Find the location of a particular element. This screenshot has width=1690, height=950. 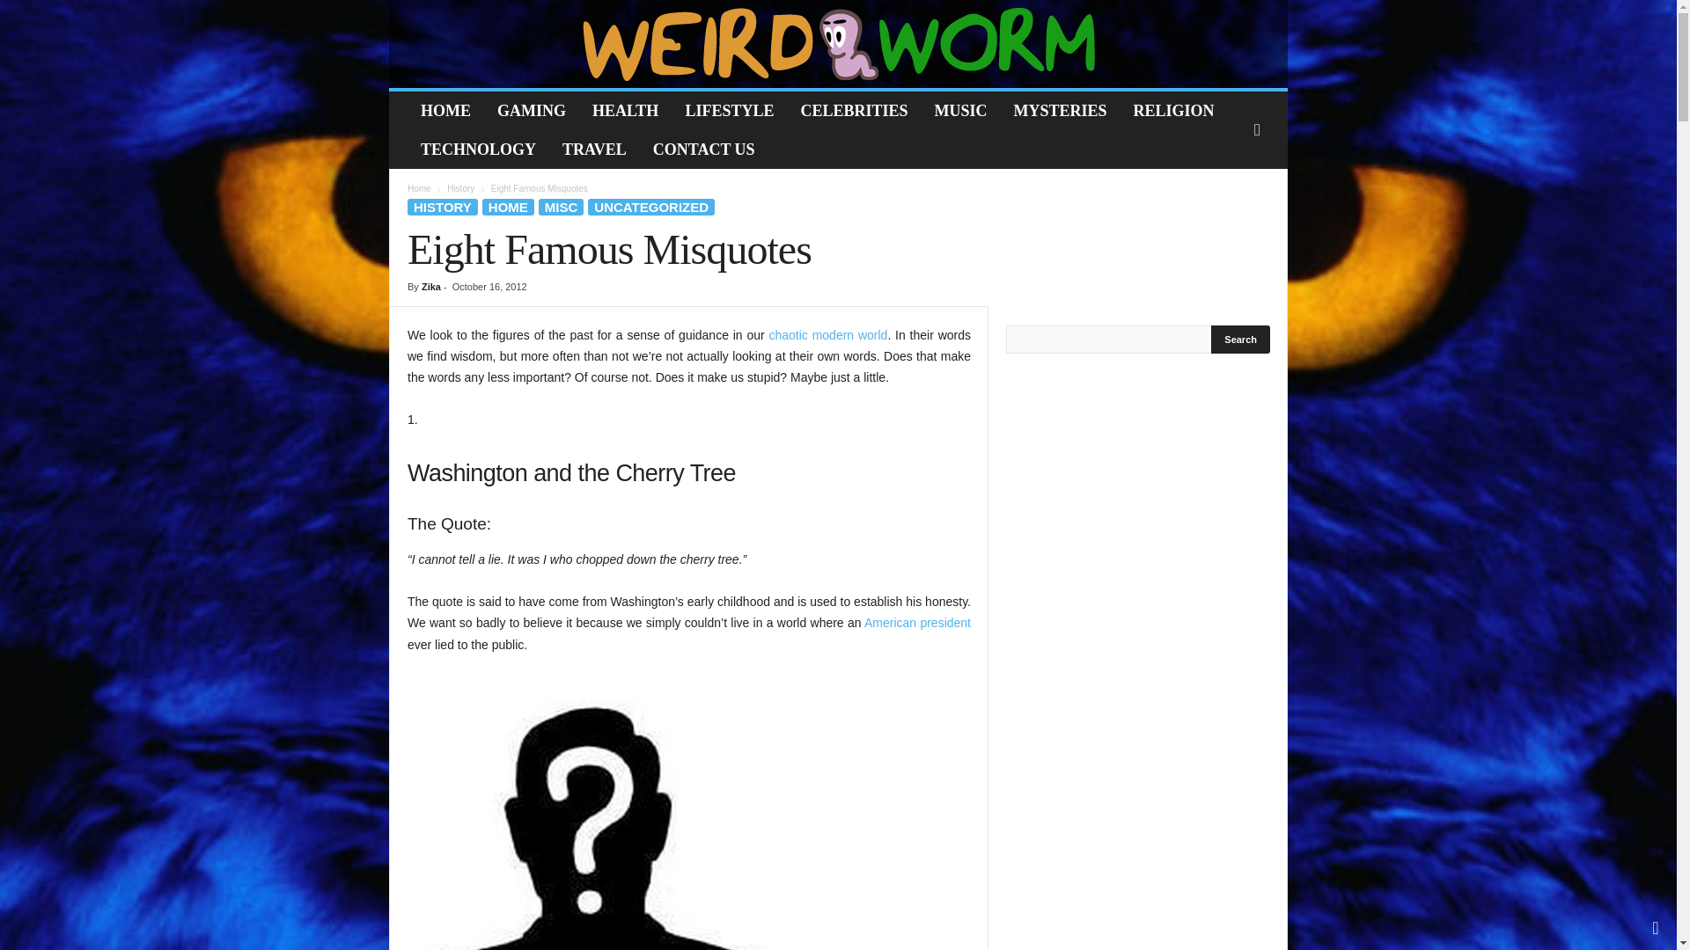

Weird Worm is located at coordinates (838, 44).